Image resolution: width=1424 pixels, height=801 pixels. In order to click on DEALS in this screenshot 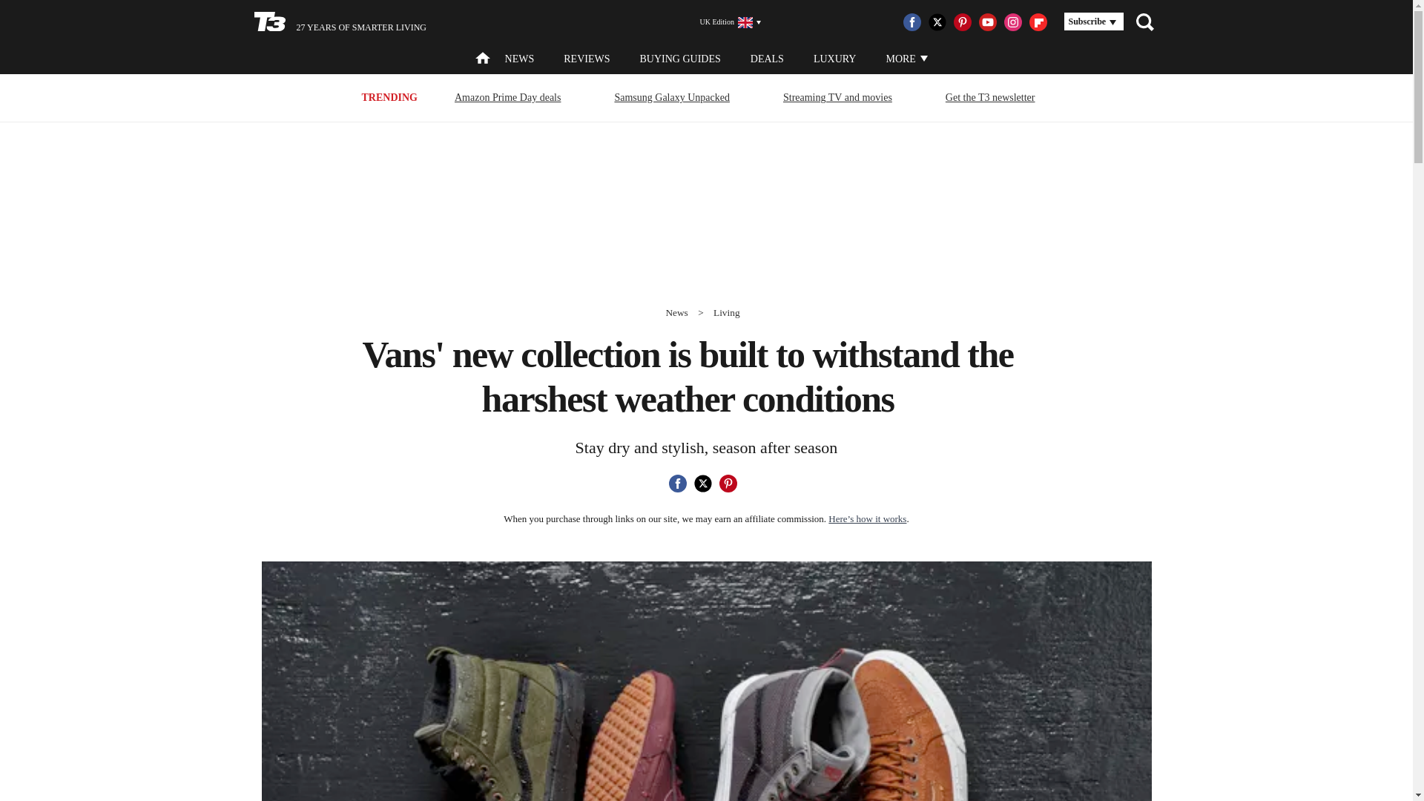, I will do `click(767, 59)`.